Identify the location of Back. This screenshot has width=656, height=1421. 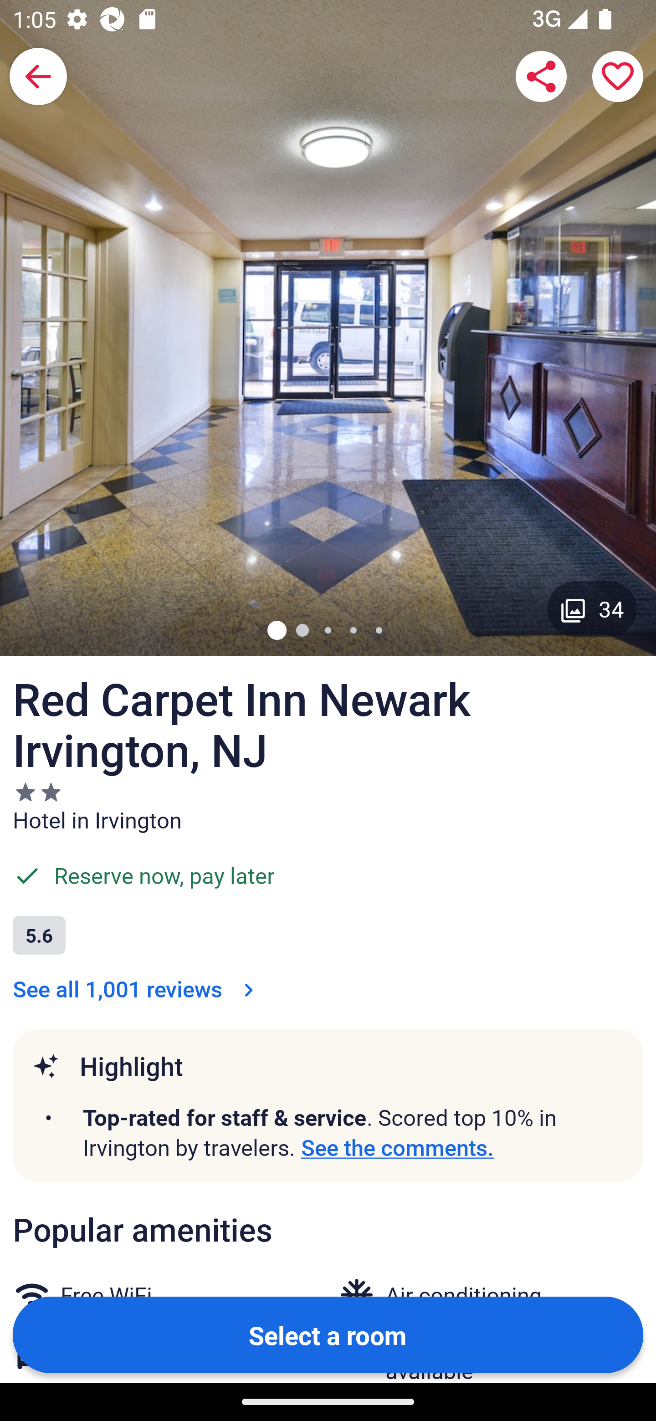
(38, 77).